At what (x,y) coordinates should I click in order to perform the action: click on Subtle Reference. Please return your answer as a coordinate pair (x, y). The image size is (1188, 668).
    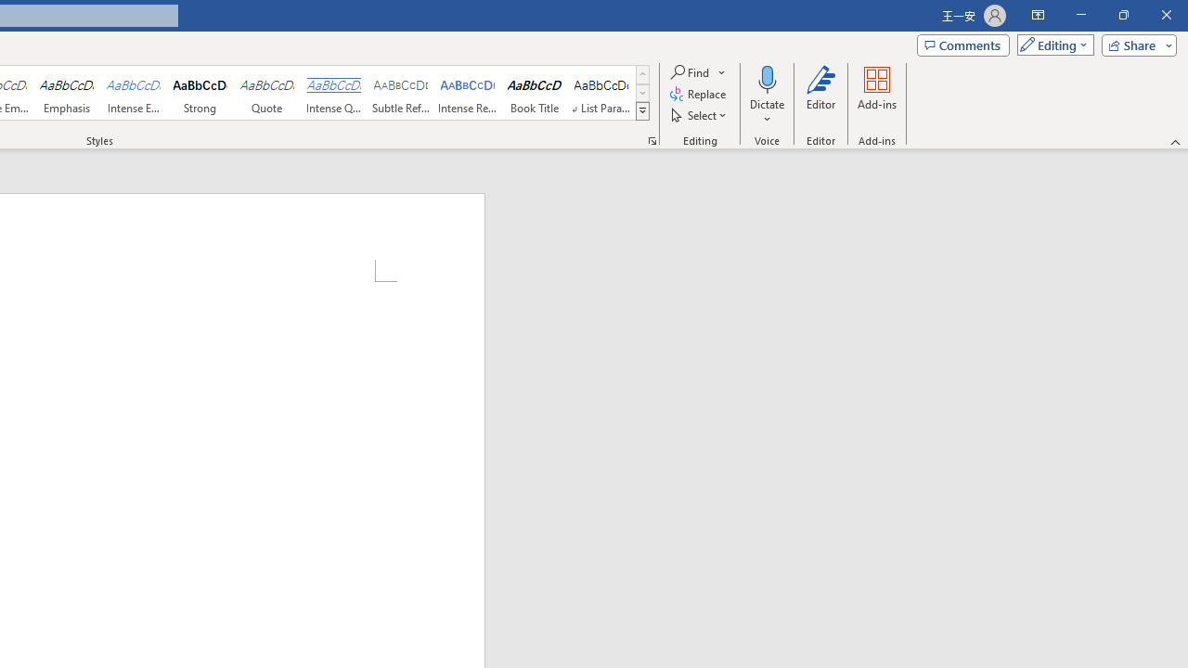
    Looking at the image, I should click on (401, 93).